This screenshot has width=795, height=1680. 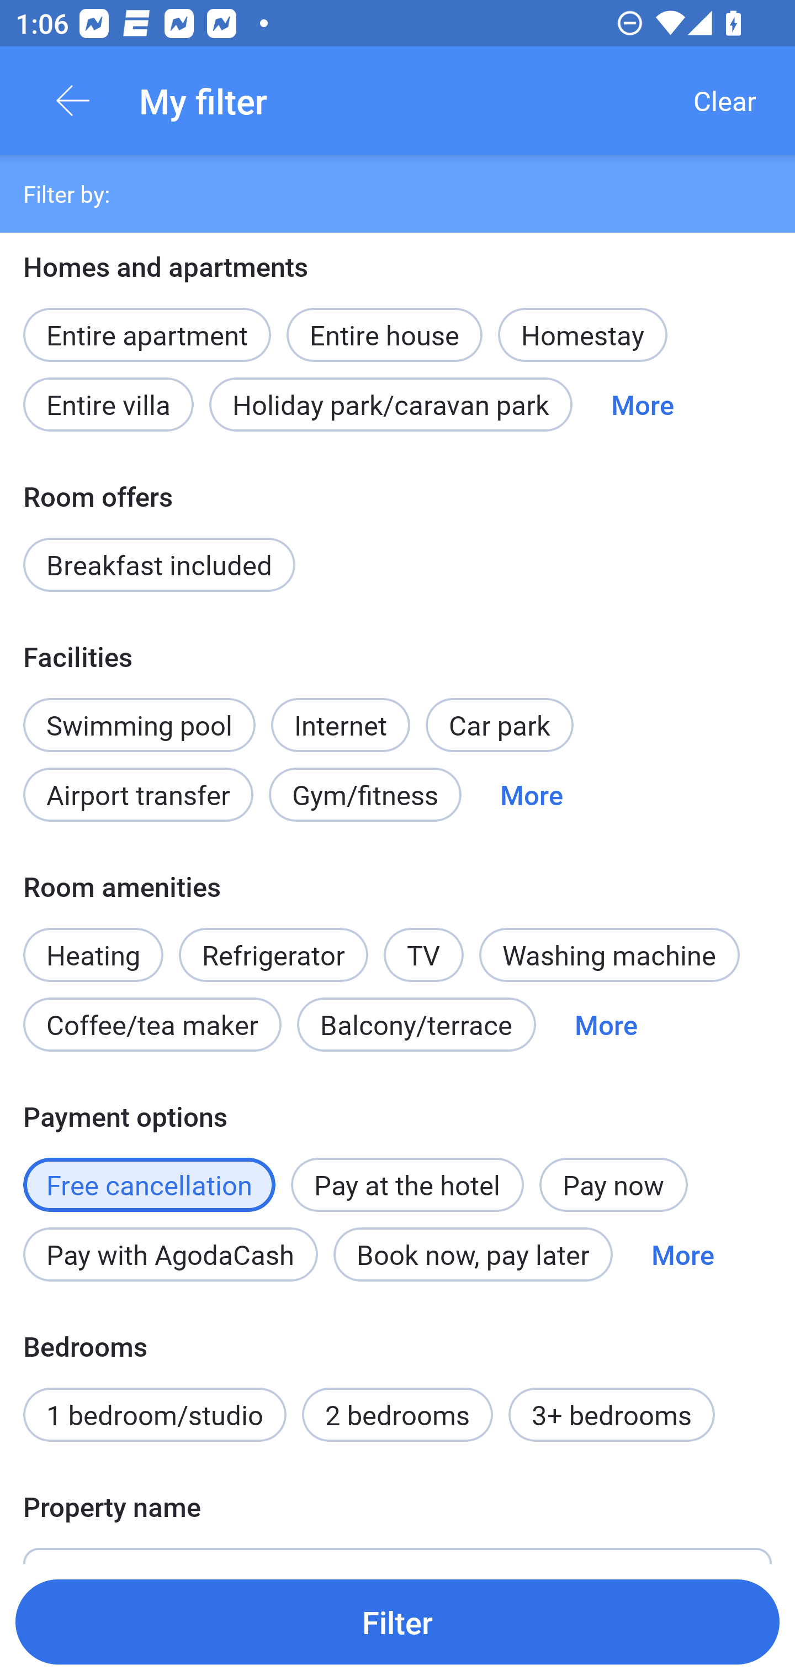 What do you see at coordinates (682, 1253) in the screenshot?
I see `More` at bounding box center [682, 1253].